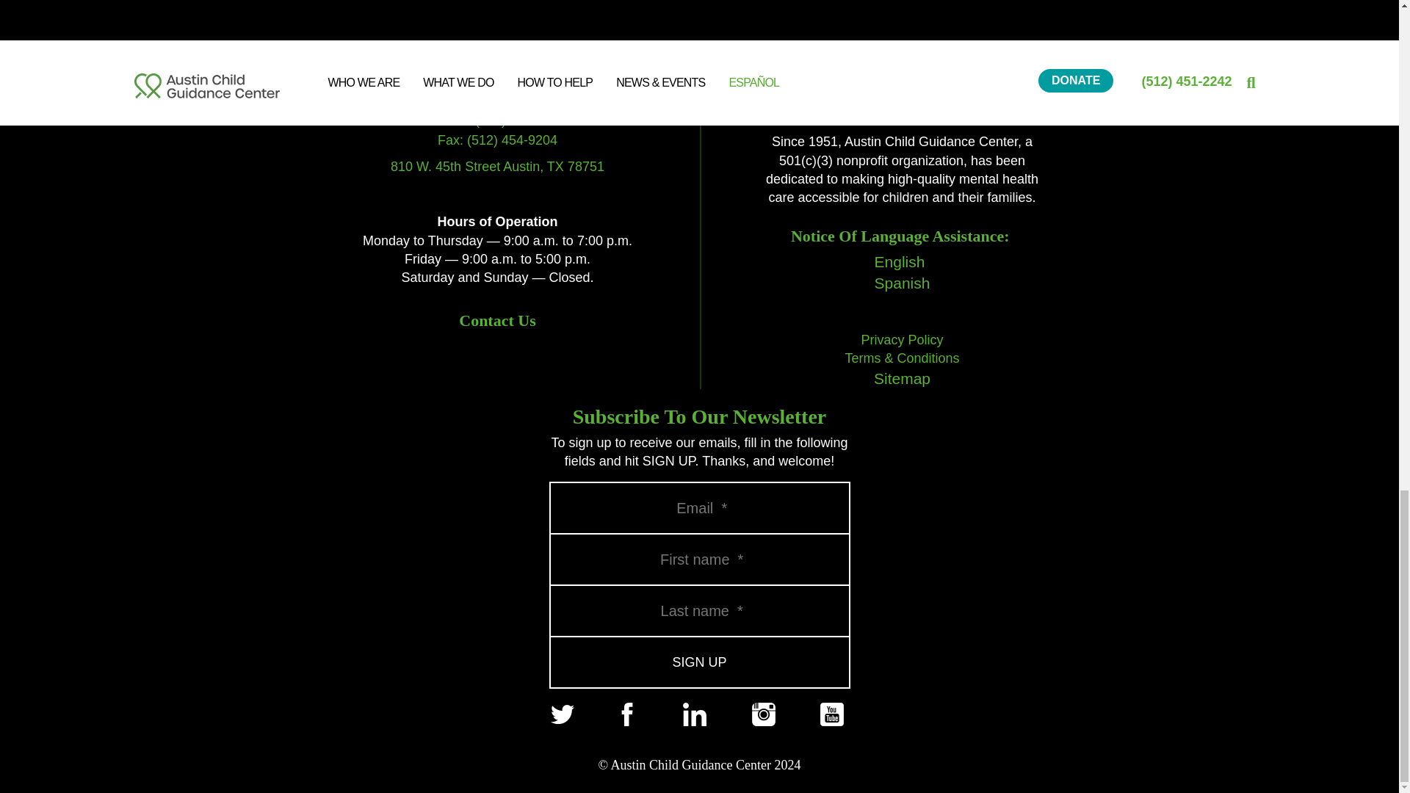 The height and width of the screenshot is (793, 1410). I want to click on Sign Up, so click(699, 663).